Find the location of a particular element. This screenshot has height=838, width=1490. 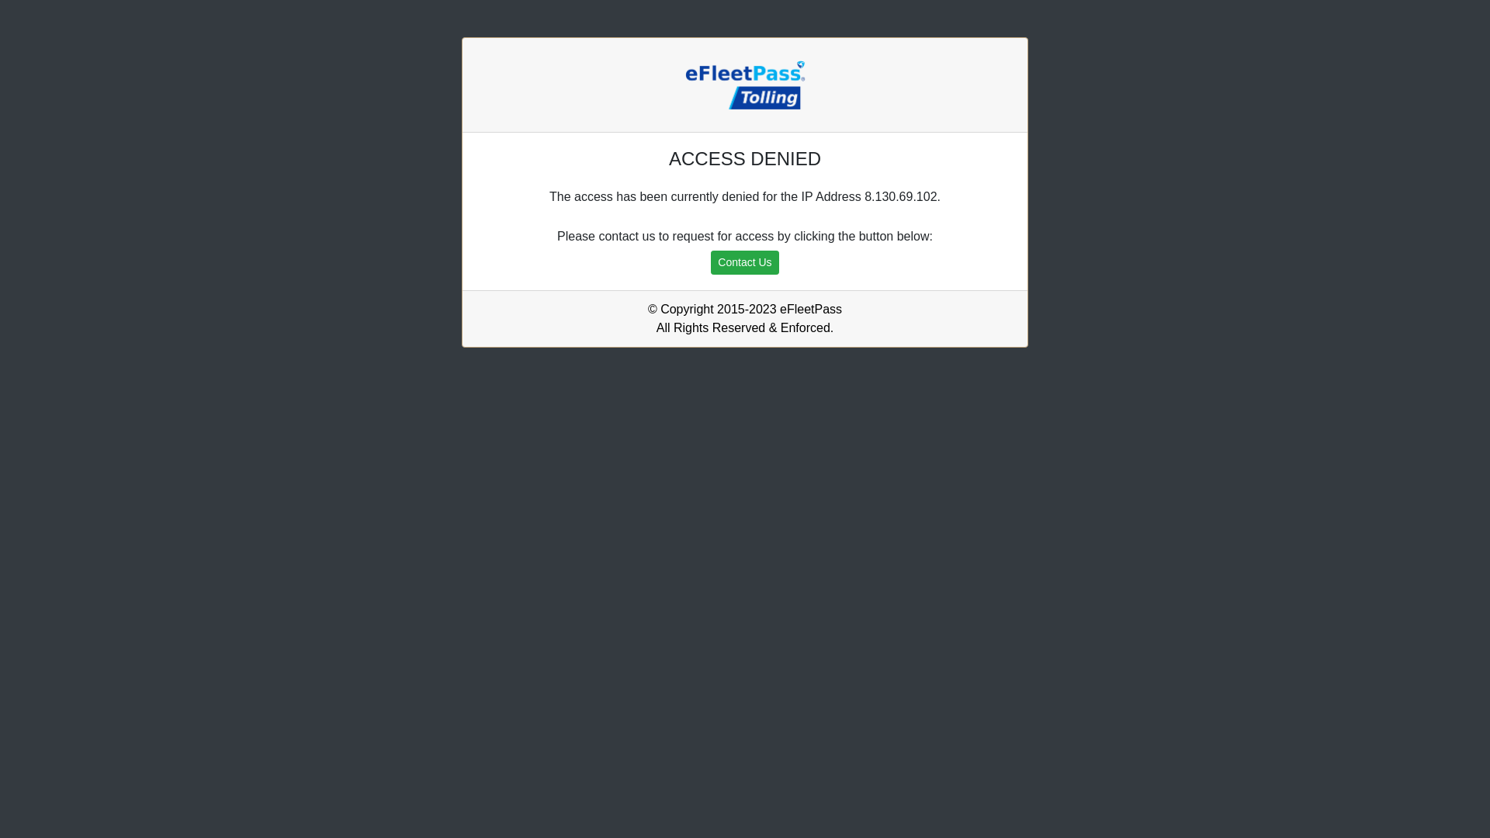

Contact Us is located at coordinates (744, 262).